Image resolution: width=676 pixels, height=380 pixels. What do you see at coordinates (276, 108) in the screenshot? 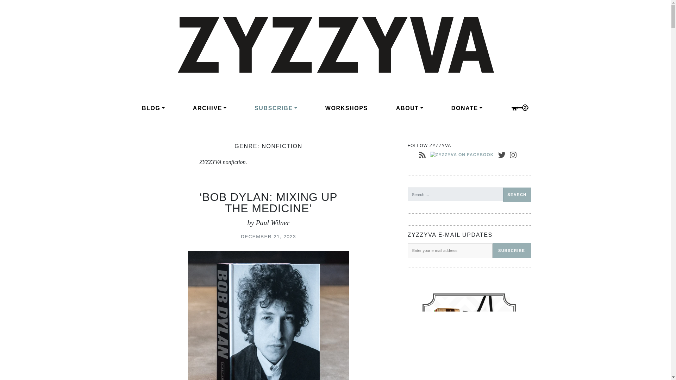
I see `Subscribe` at bounding box center [276, 108].